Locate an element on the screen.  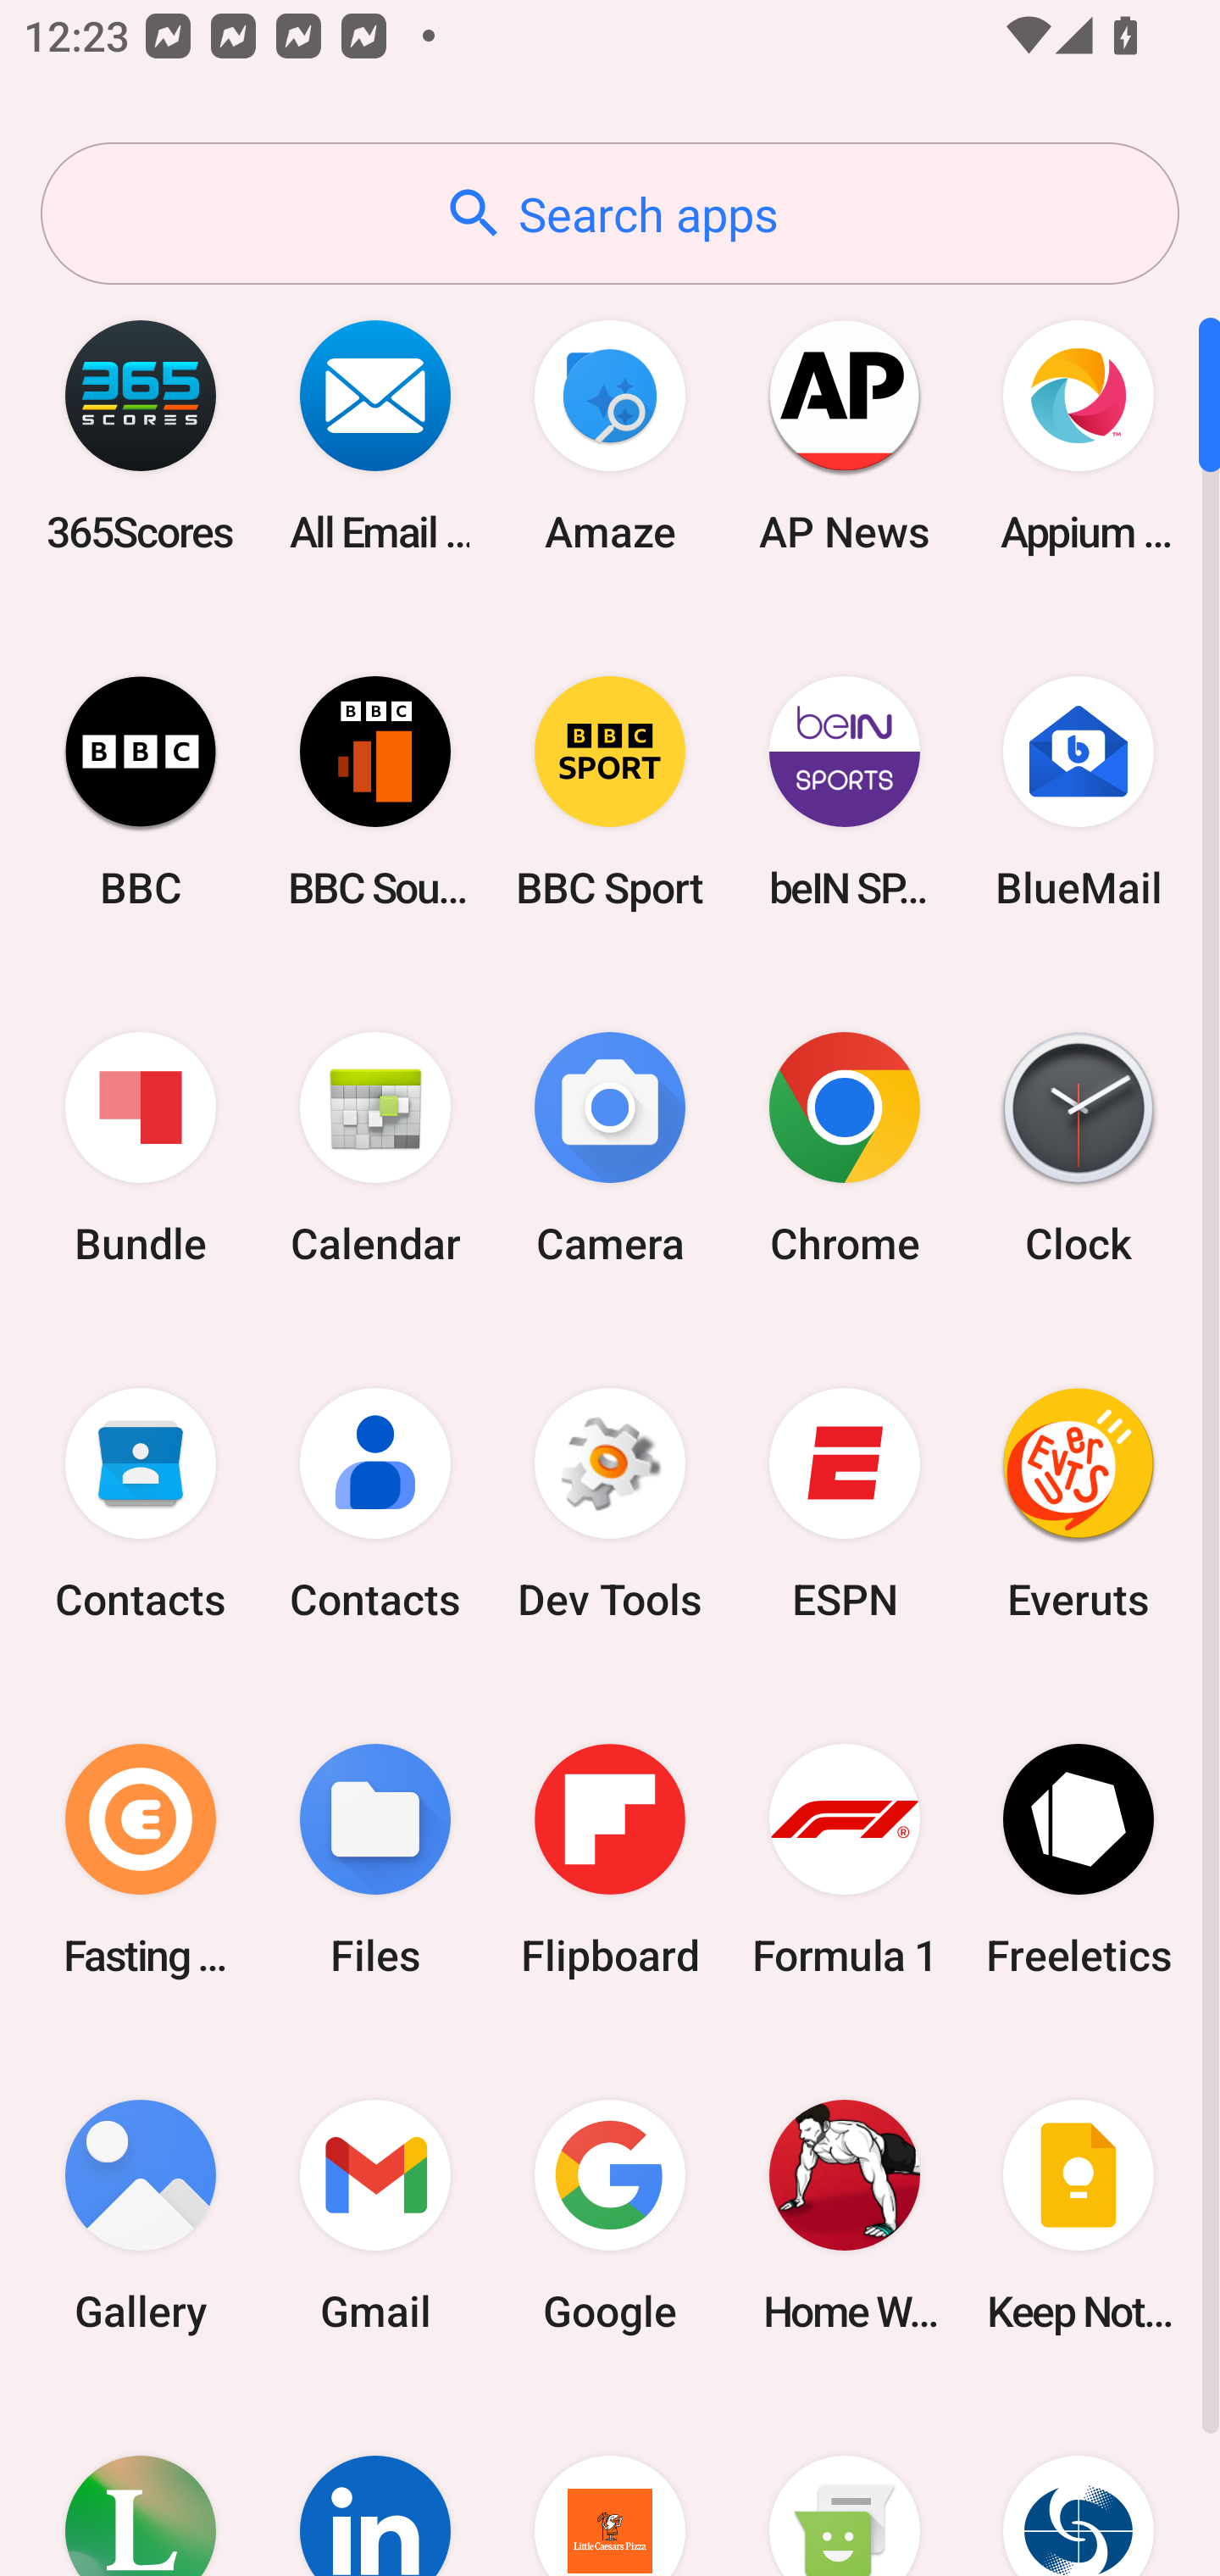
BlueMail is located at coordinates (1079, 791).